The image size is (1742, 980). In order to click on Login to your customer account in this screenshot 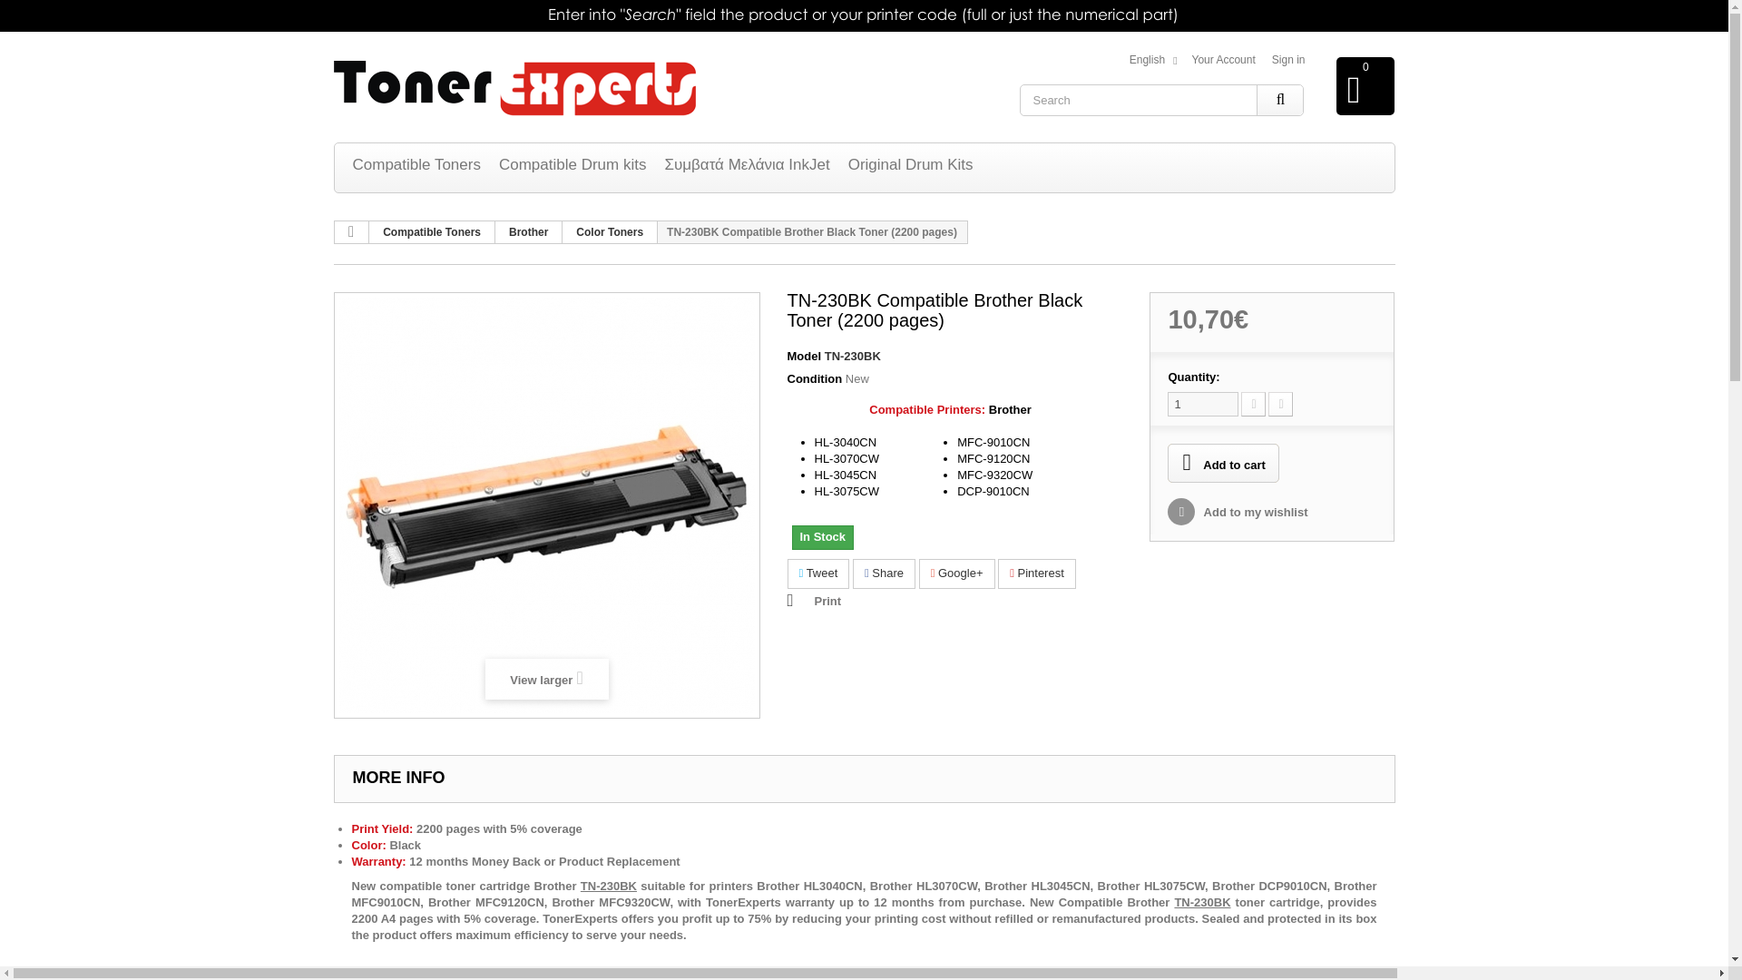, I will do `click(1288, 60)`.